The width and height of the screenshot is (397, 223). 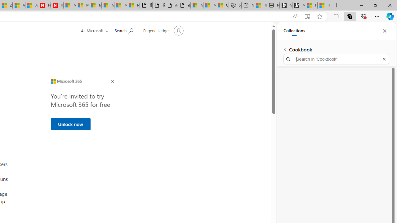 What do you see at coordinates (261, 6) in the screenshot?
I see `Three Ways To Stop Sweating So Much` at bounding box center [261, 6].